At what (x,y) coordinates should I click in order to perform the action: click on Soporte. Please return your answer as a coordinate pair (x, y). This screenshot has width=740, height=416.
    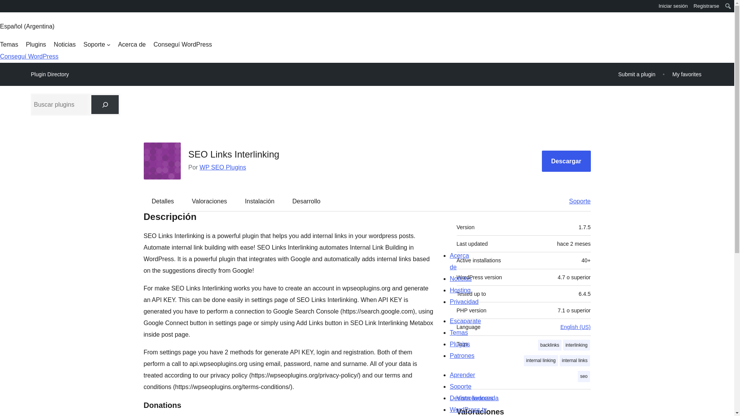
    Looking at the image, I should click on (576, 201).